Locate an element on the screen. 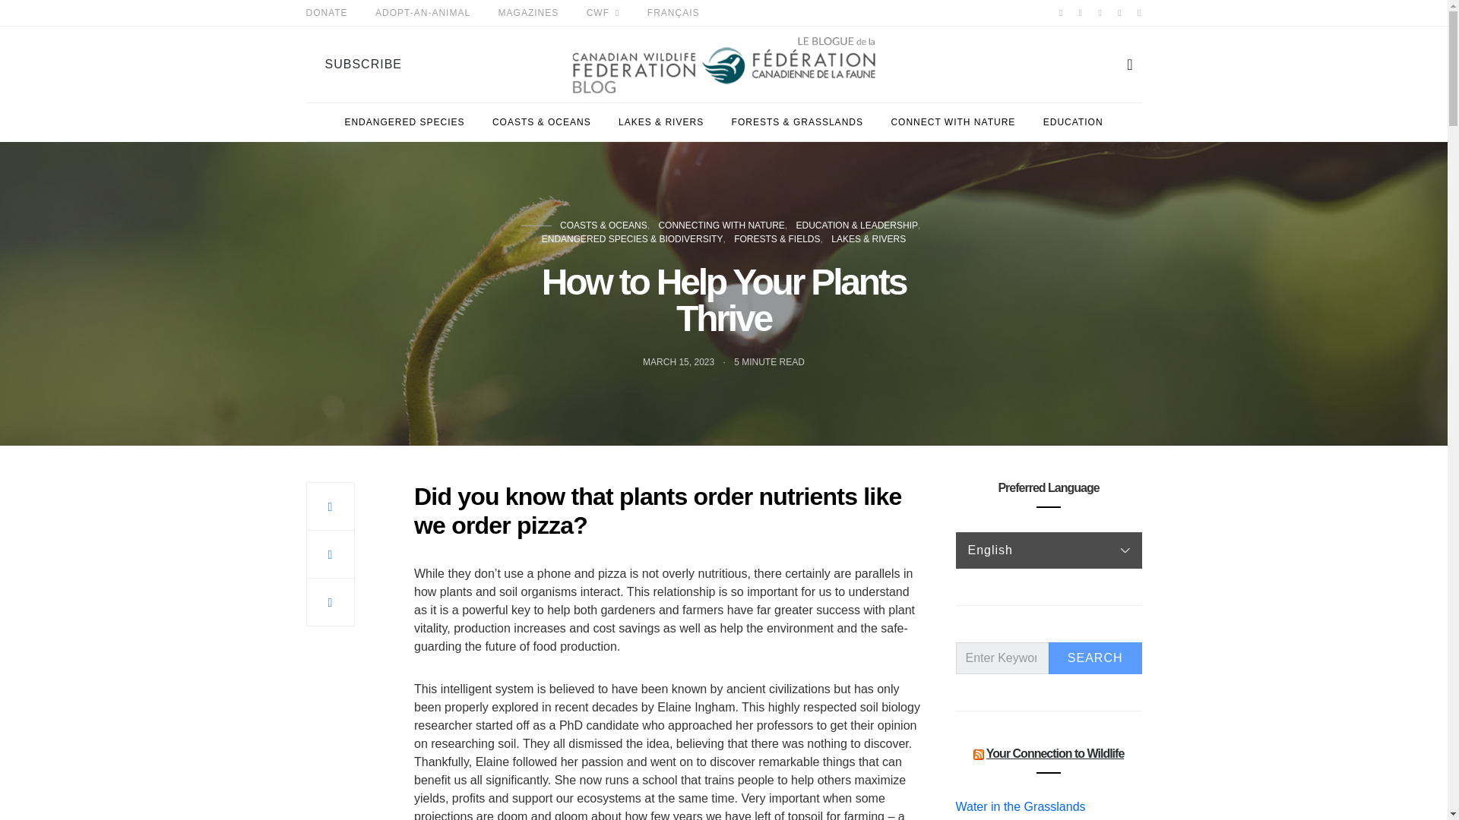  CONNECTING WITH NATURE is located at coordinates (720, 225).